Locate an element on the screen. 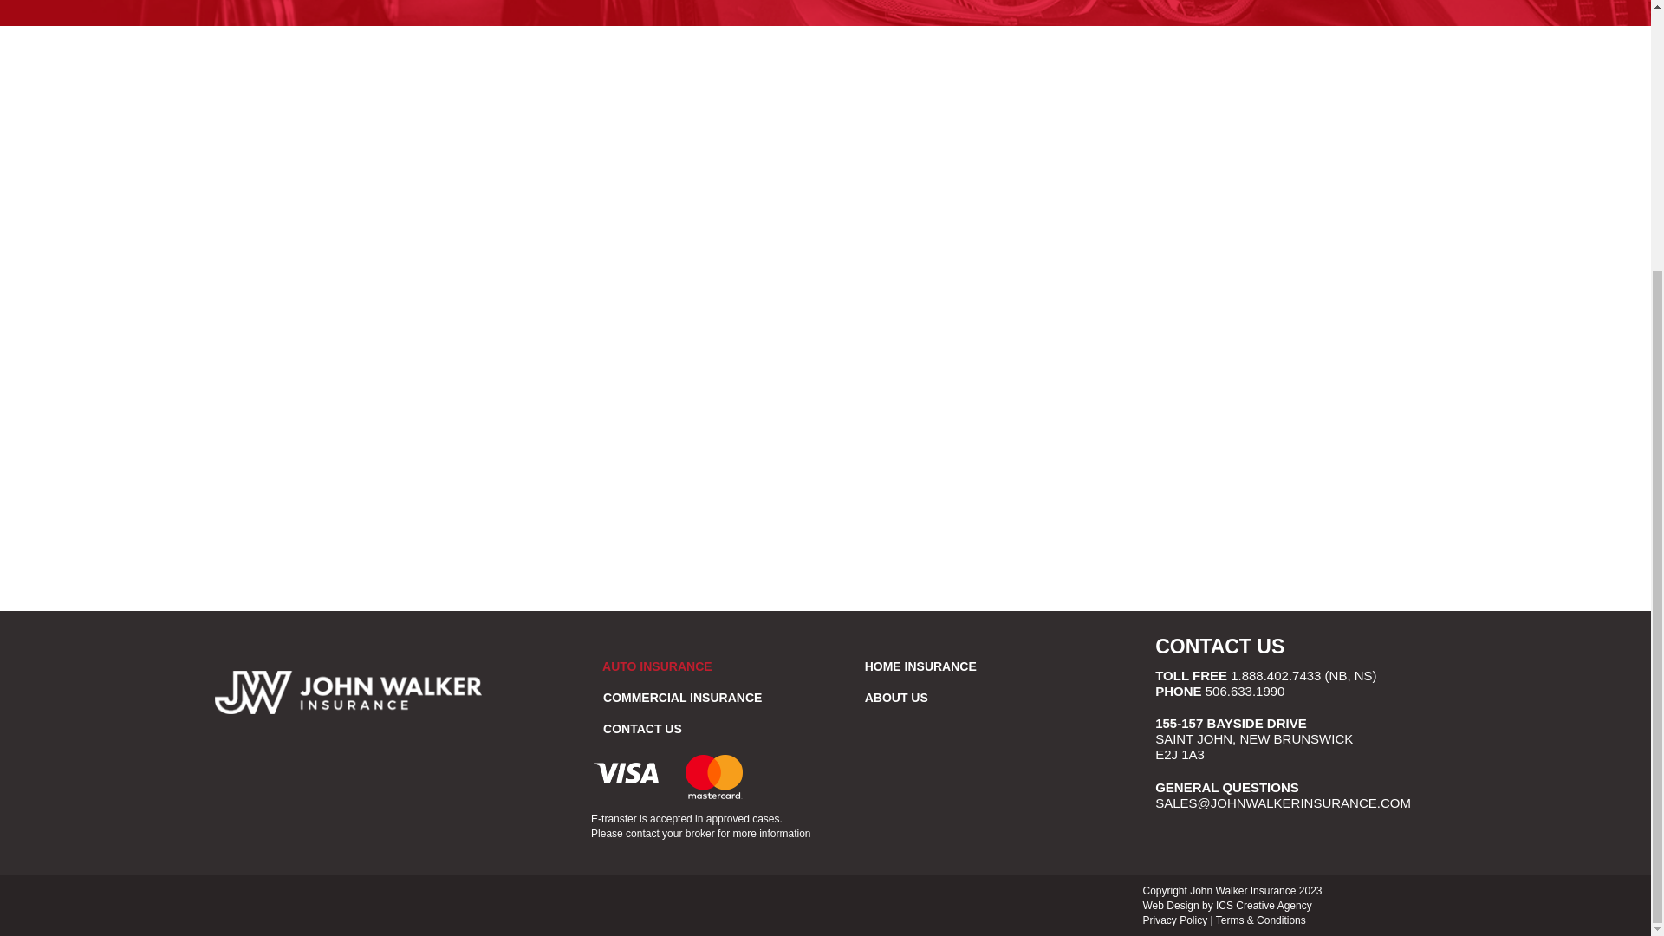 The height and width of the screenshot is (936, 1664). ICS Creative Agency is located at coordinates (995, 666).